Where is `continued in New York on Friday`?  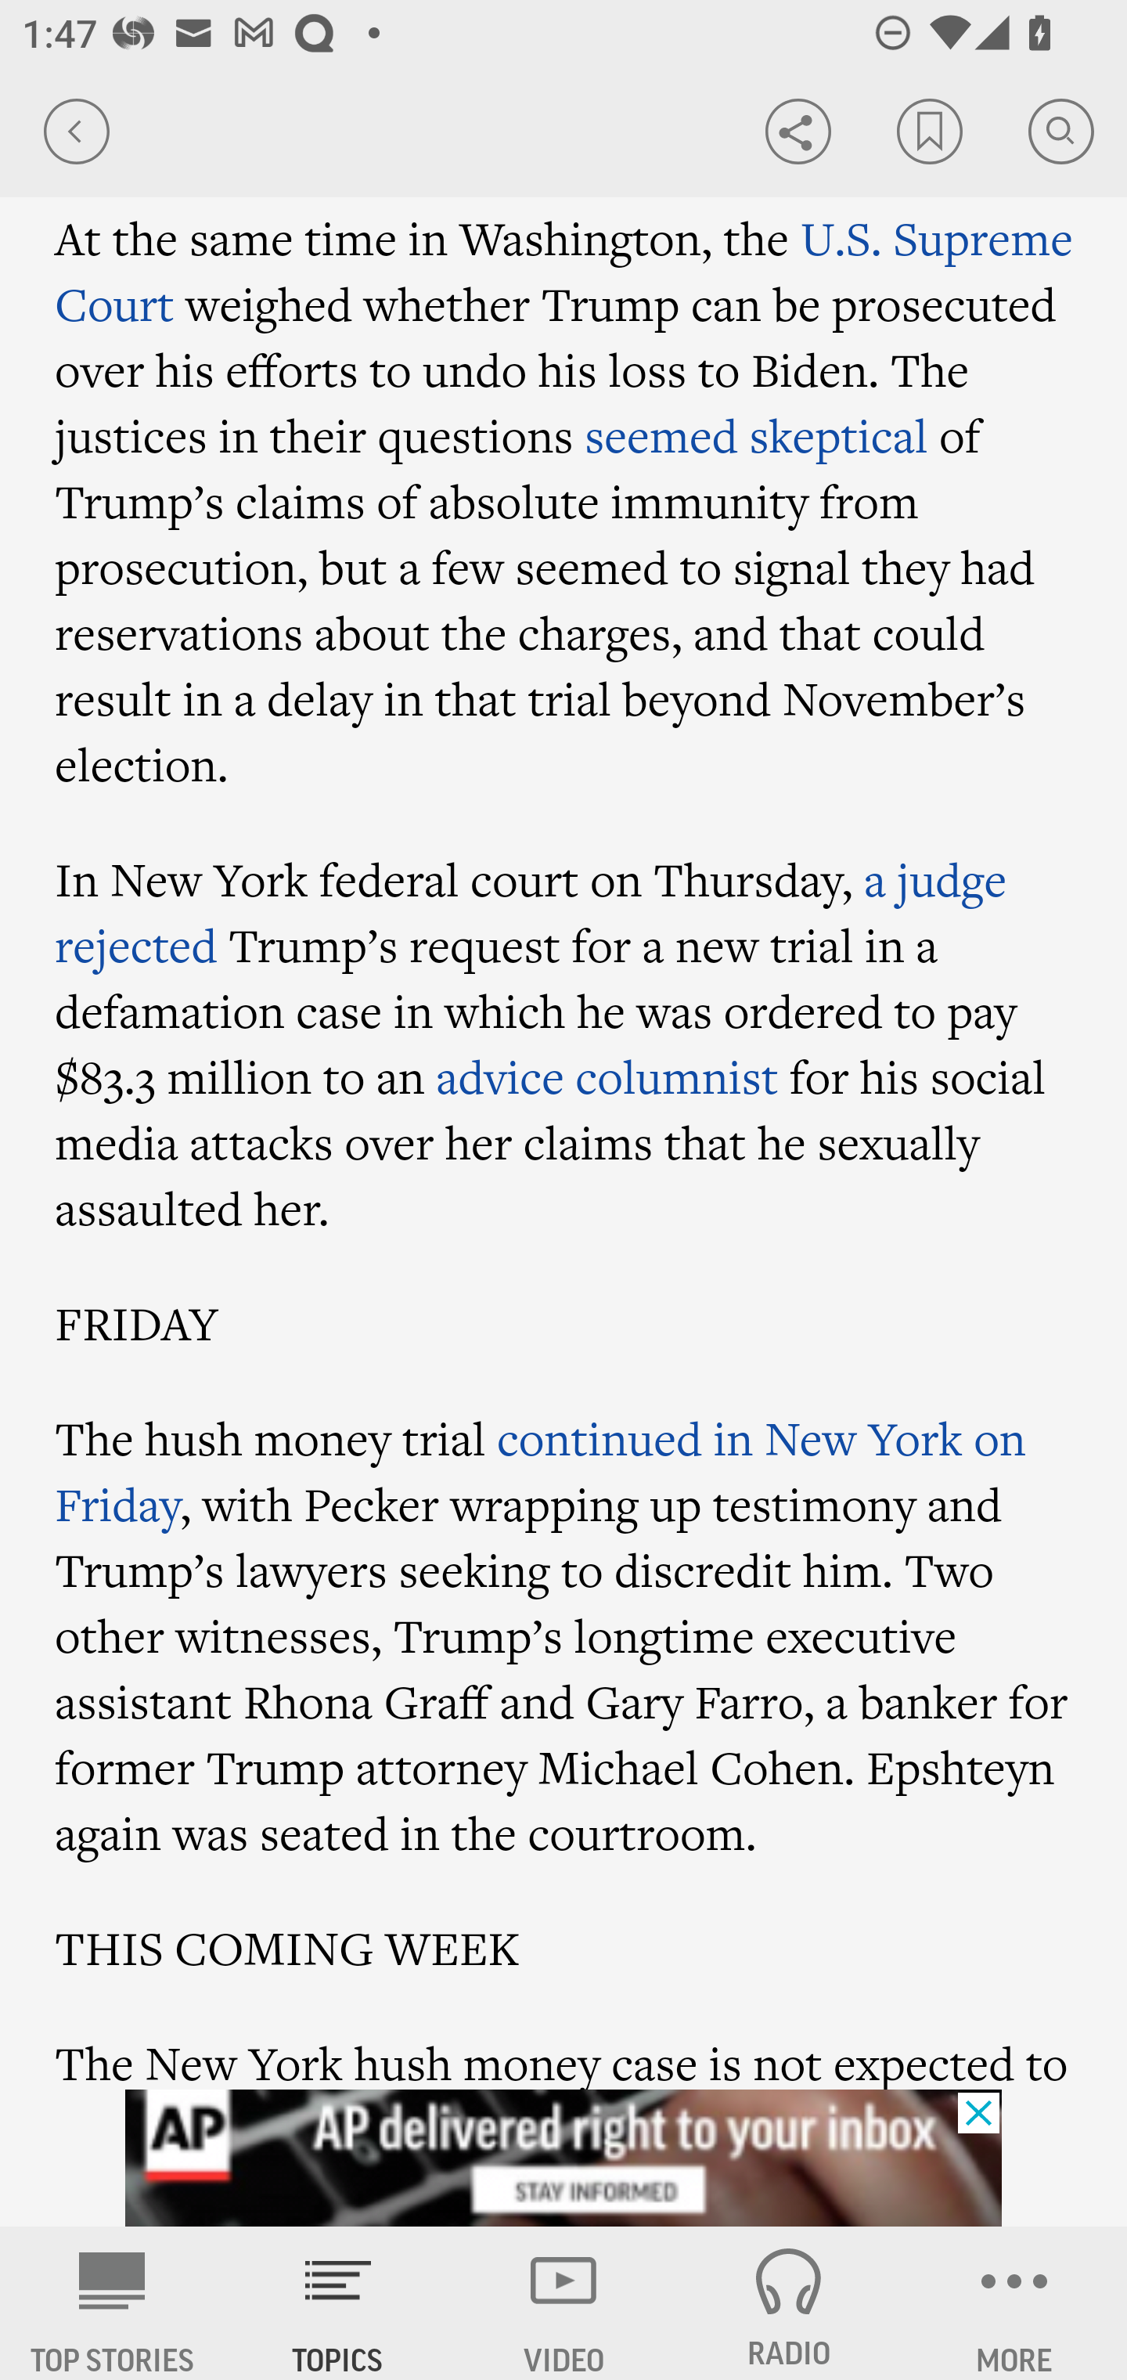
continued in New York on Friday is located at coordinates (540, 1470).